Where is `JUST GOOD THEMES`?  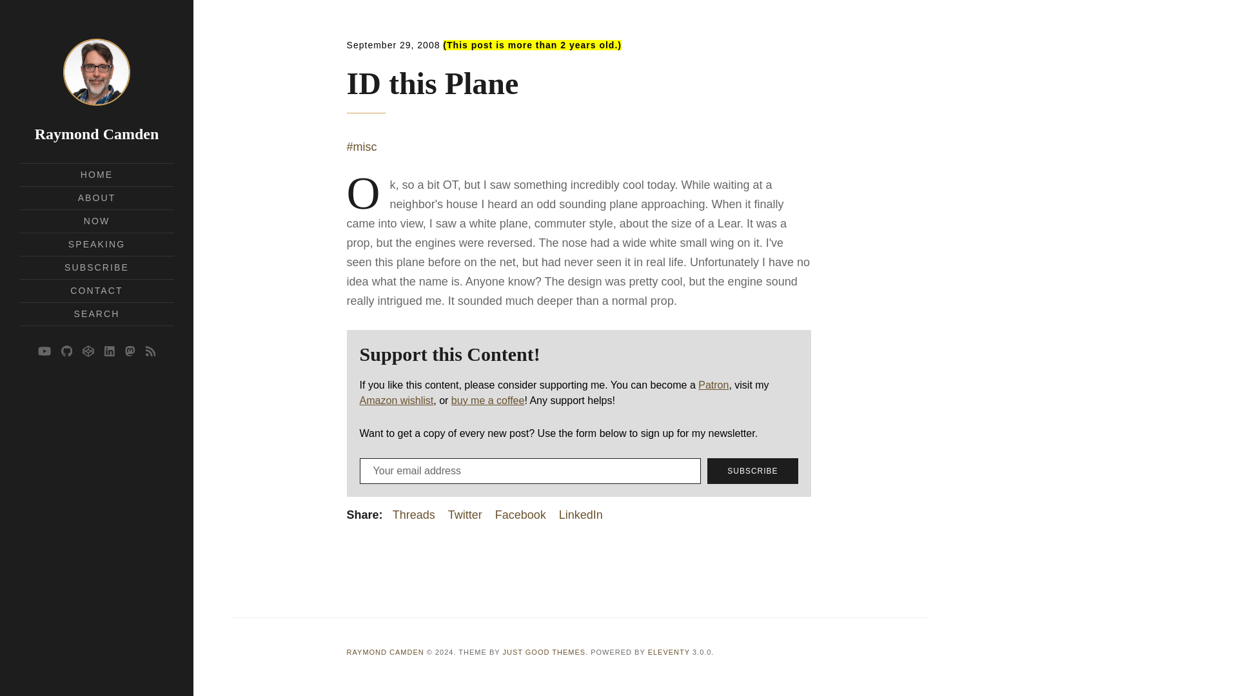
JUST GOOD THEMES is located at coordinates (544, 652).